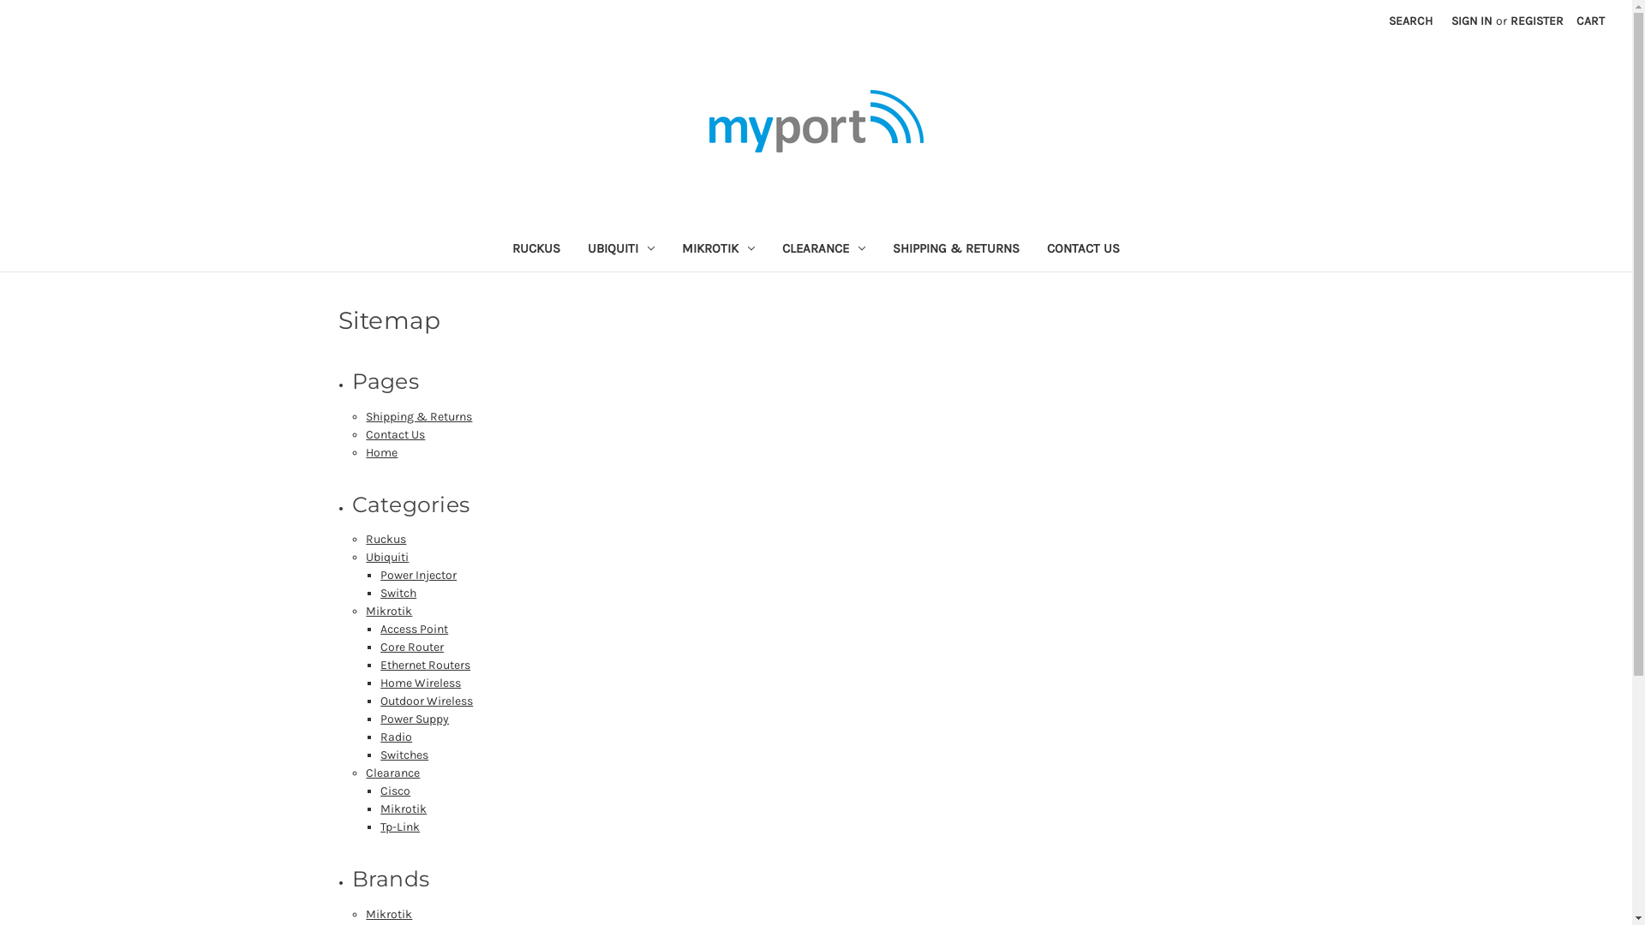 This screenshot has height=925, width=1645. I want to click on Power Suppy, so click(415, 719).